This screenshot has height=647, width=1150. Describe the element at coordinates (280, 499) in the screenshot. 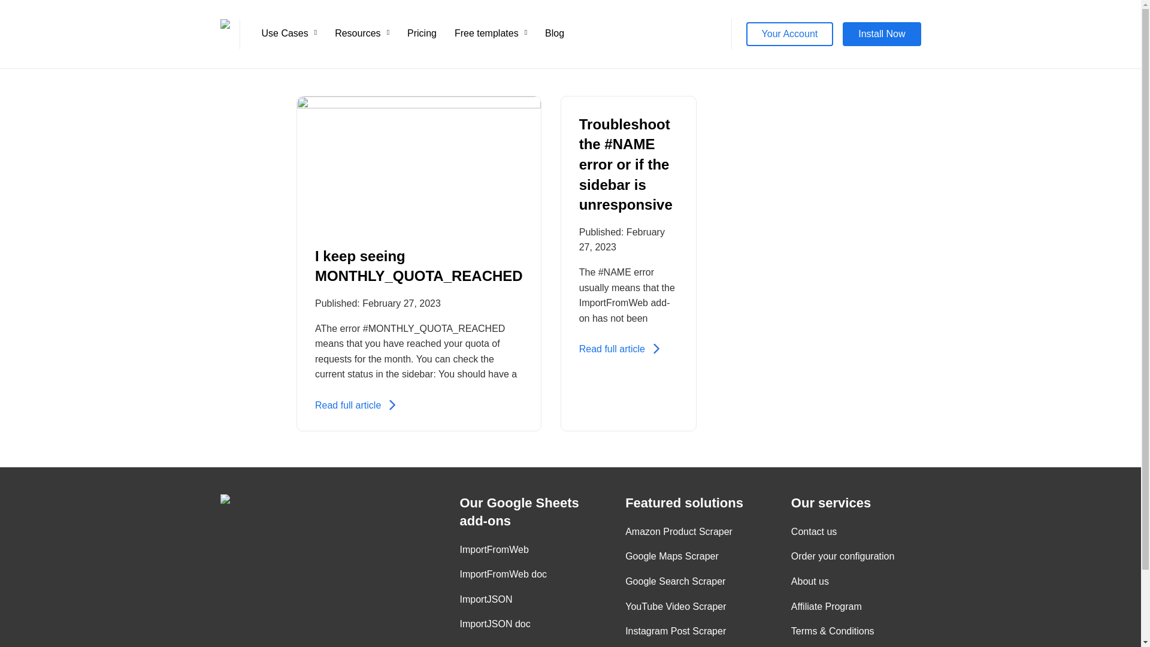

I see `NoDataNoBusiness` at that location.